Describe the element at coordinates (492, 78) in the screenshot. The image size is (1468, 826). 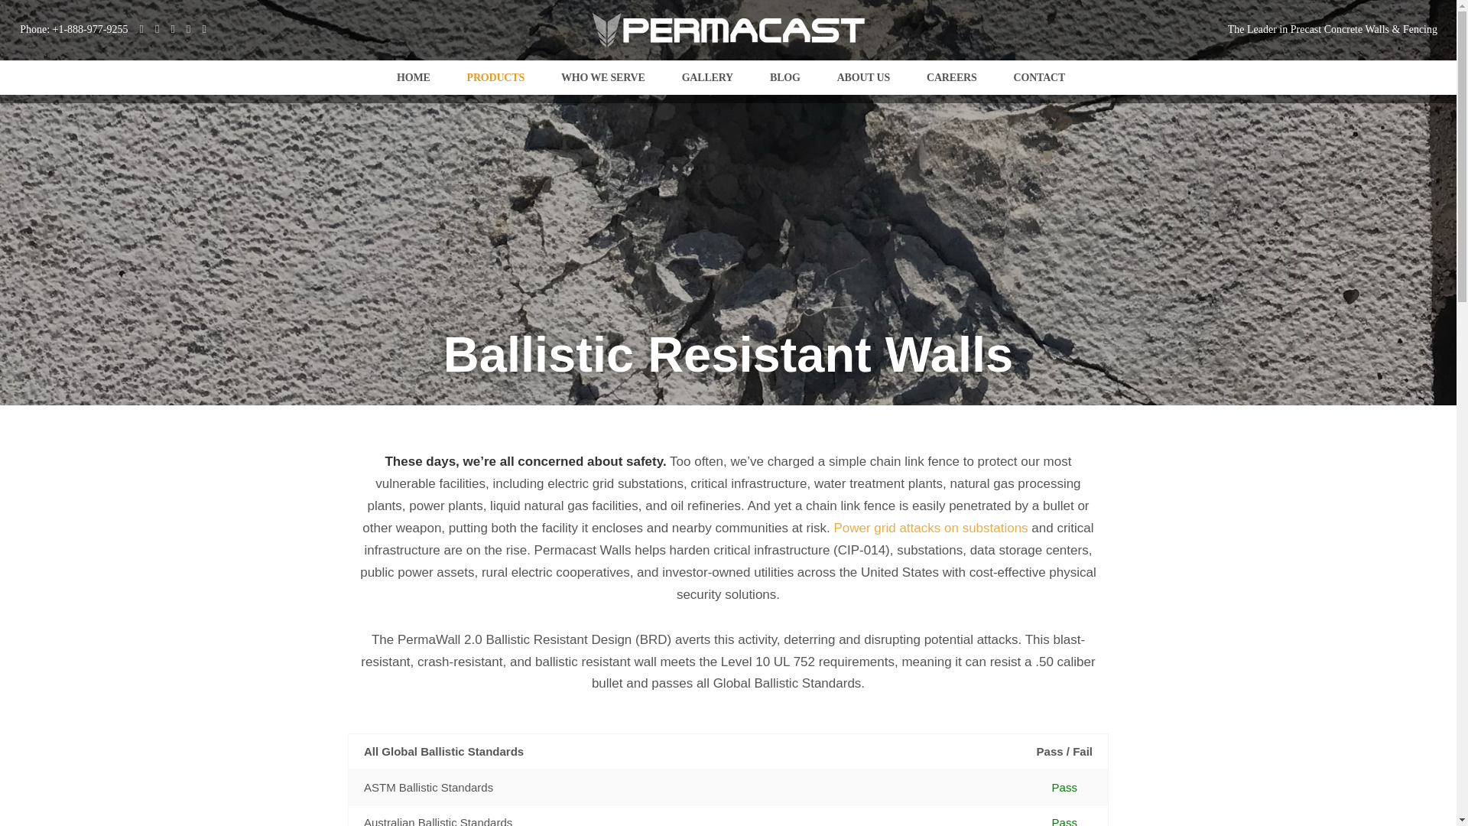
I see `PRODUCTS` at that location.